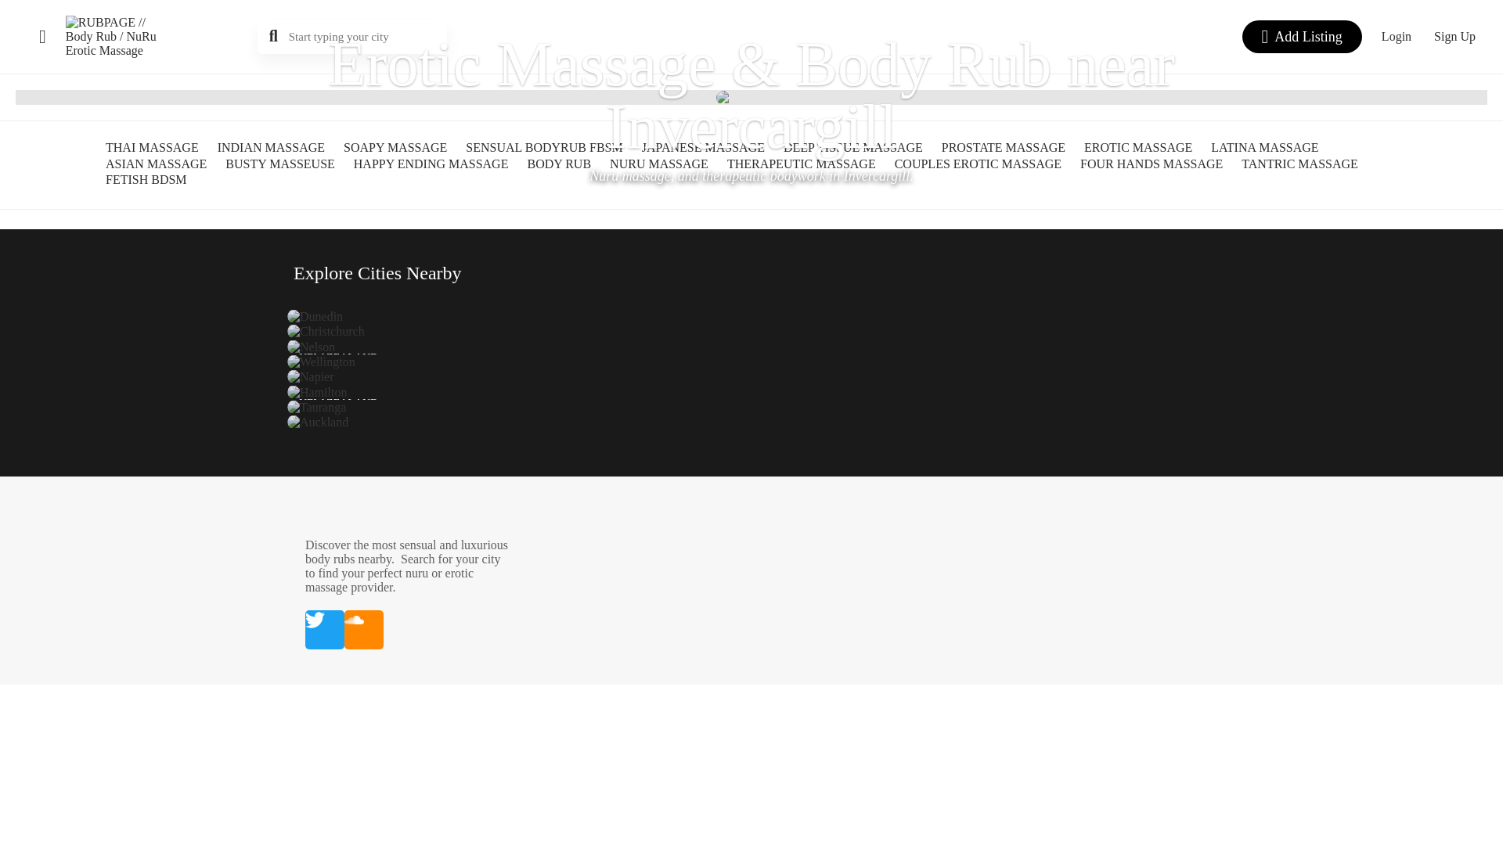 The height and width of the screenshot is (845, 1503). What do you see at coordinates (852, 149) in the screenshot?
I see `DEEP TISSUE MASSAGE` at bounding box center [852, 149].